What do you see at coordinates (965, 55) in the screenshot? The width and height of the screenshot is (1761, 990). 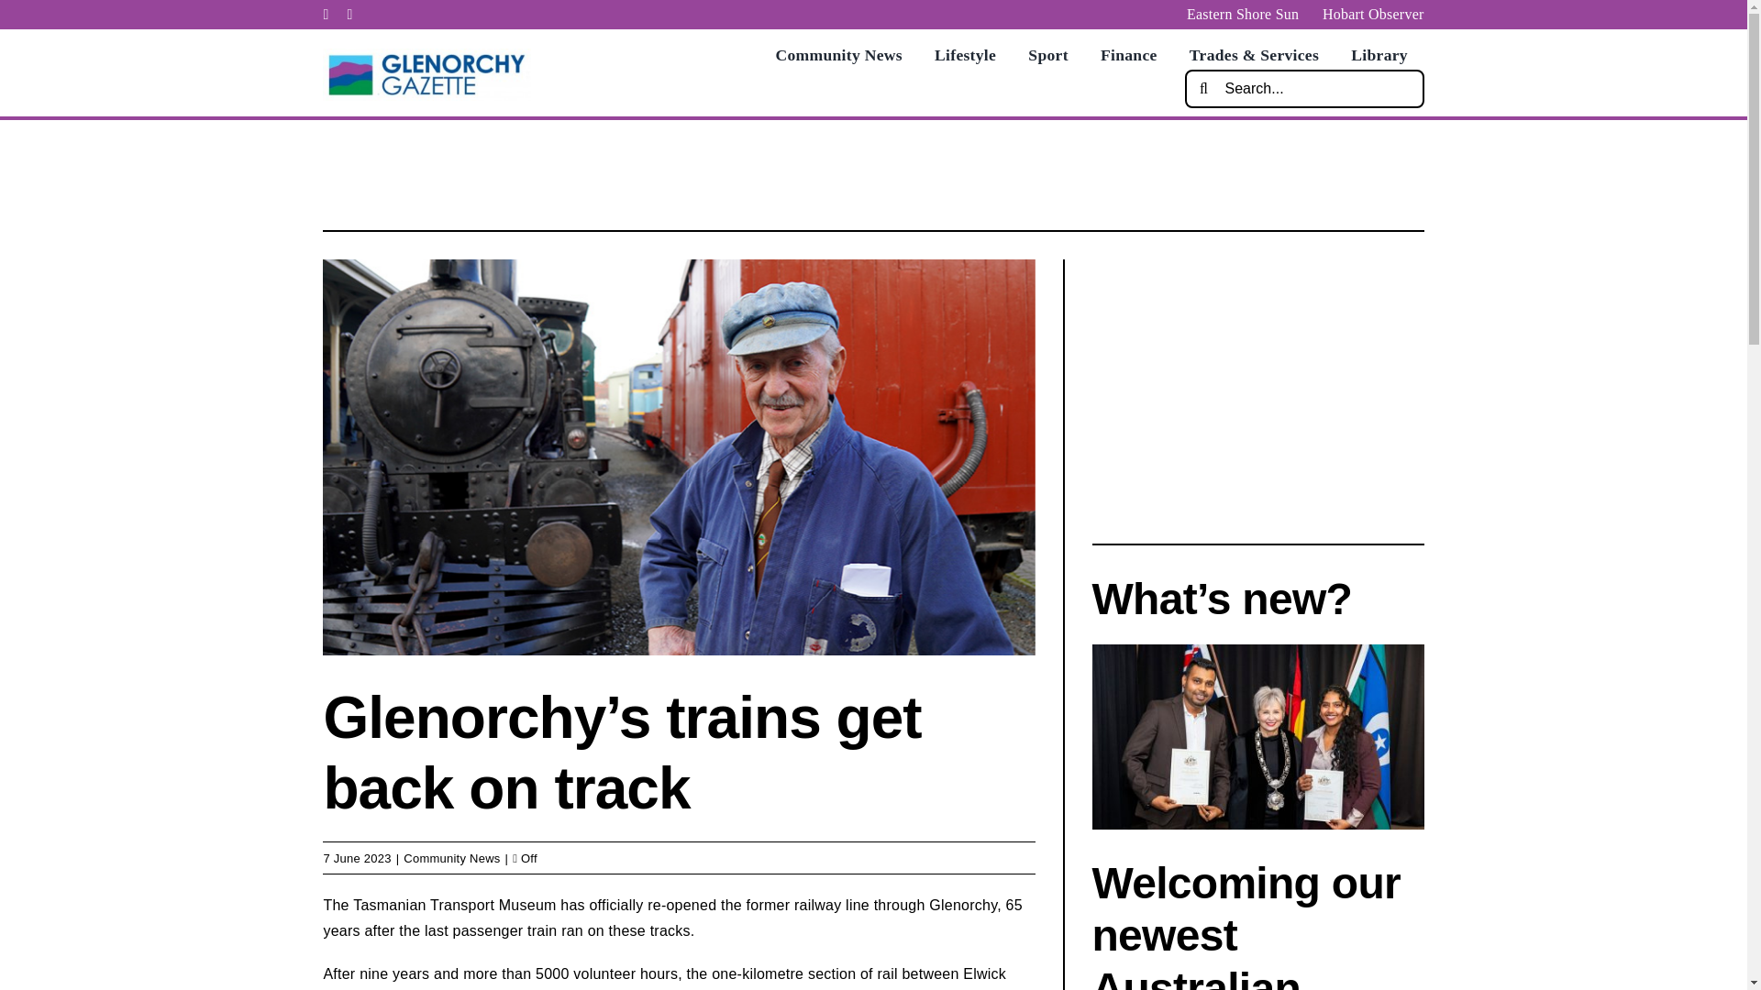 I see `Lifestyle` at bounding box center [965, 55].